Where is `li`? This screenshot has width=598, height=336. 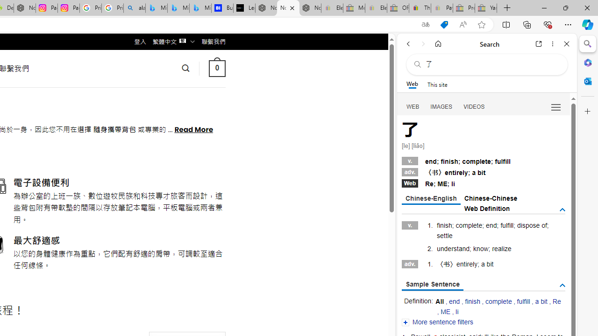
li is located at coordinates (457, 311).